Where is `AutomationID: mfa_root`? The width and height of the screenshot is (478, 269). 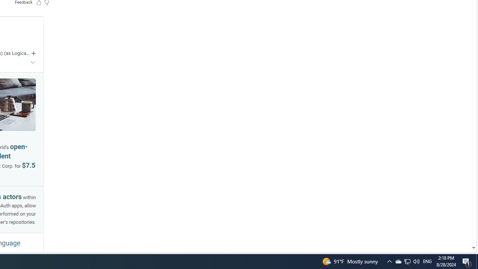 AutomationID: mfa_root is located at coordinates (445, 225).